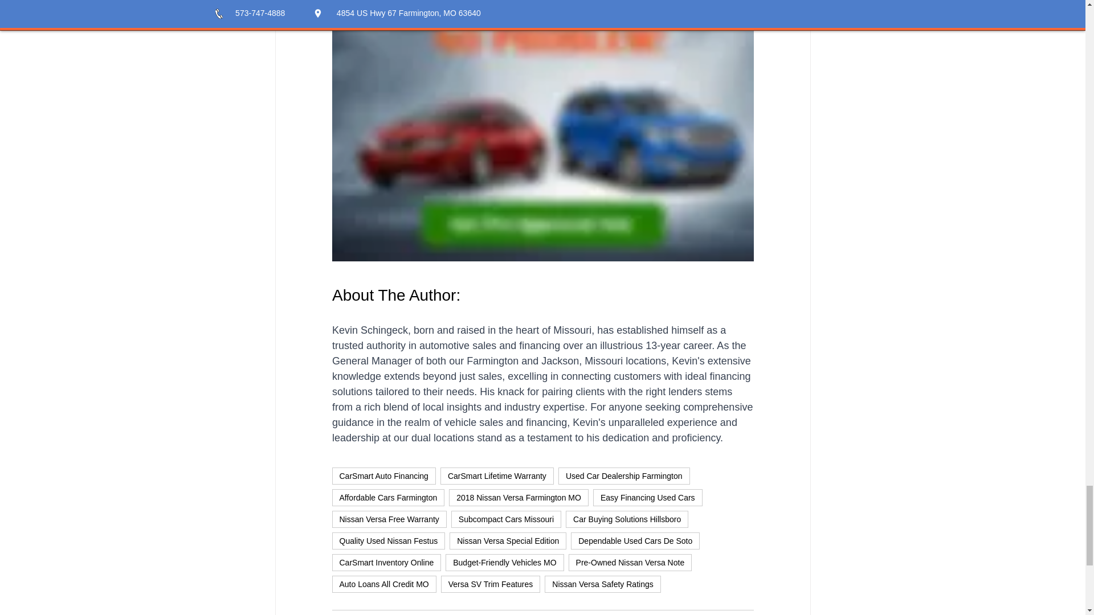 The height and width of the screenshot is (615, 1094). Describe the element at coordinates (627, 519) in the screenshot. I see `Car Buying Solutions Hillsboro` at that location.